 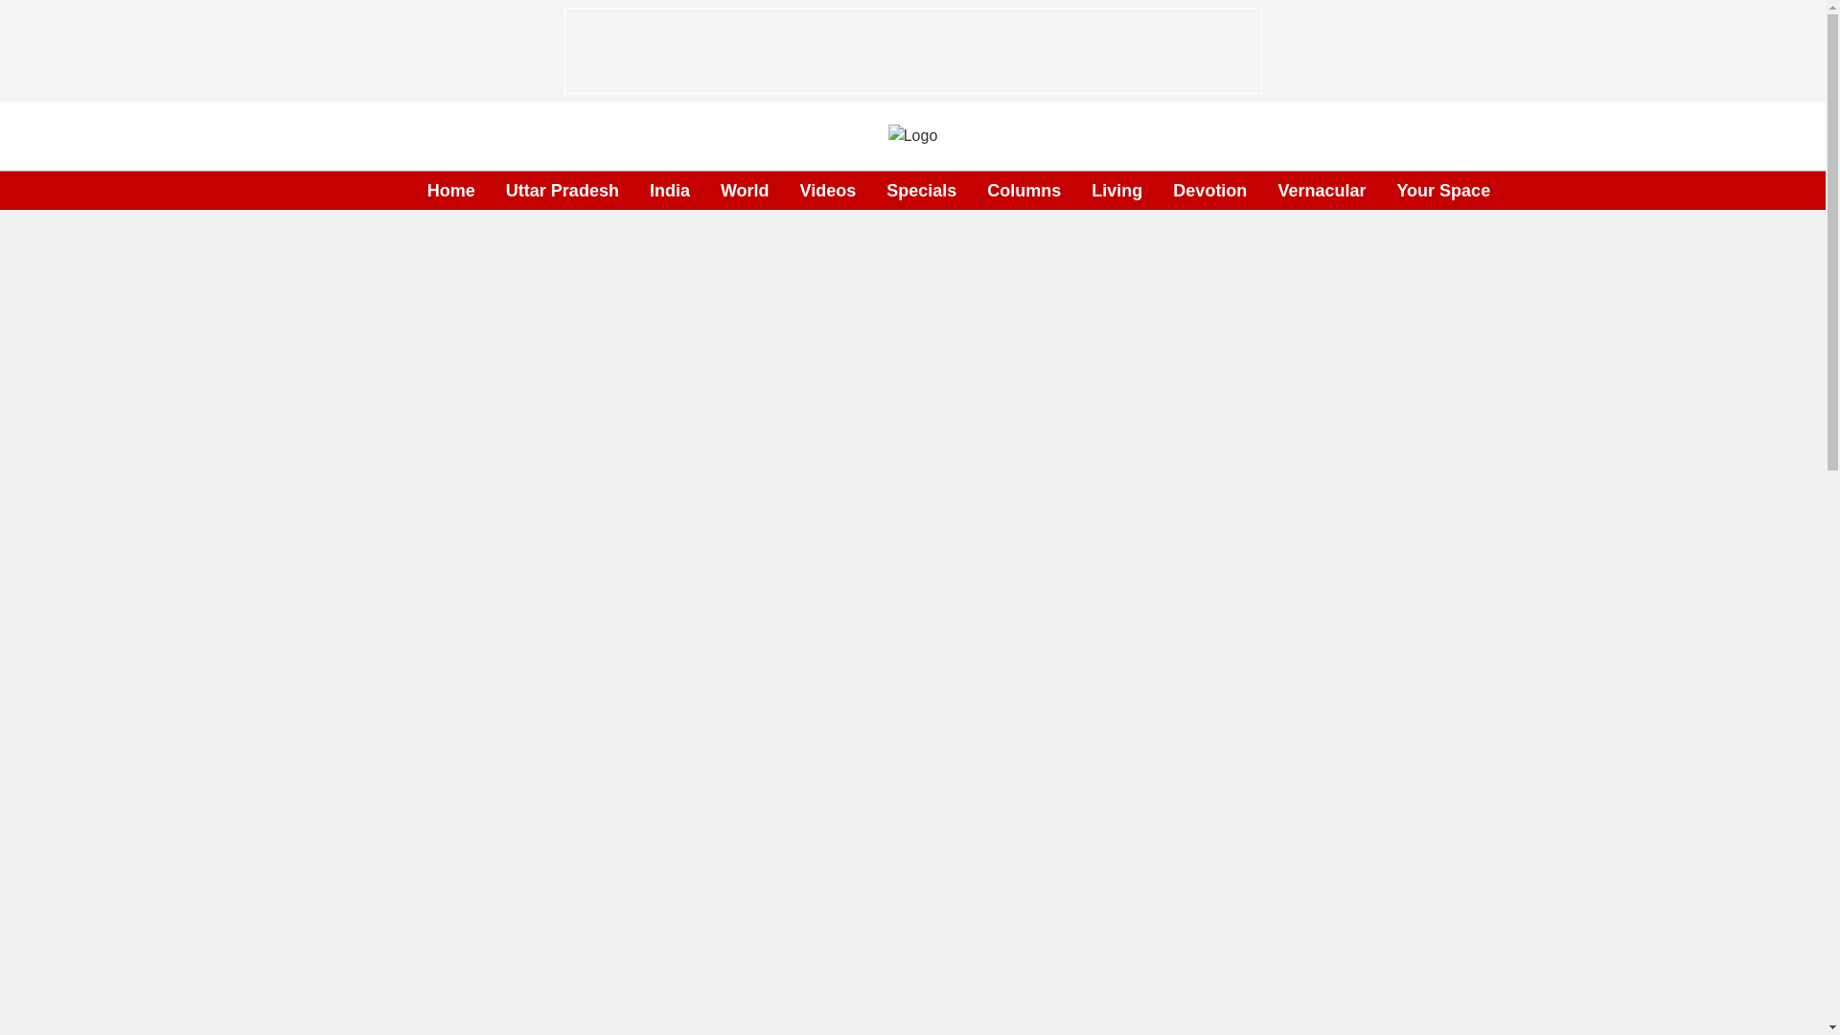 I want to click on Home, so click(x=450, y=190).